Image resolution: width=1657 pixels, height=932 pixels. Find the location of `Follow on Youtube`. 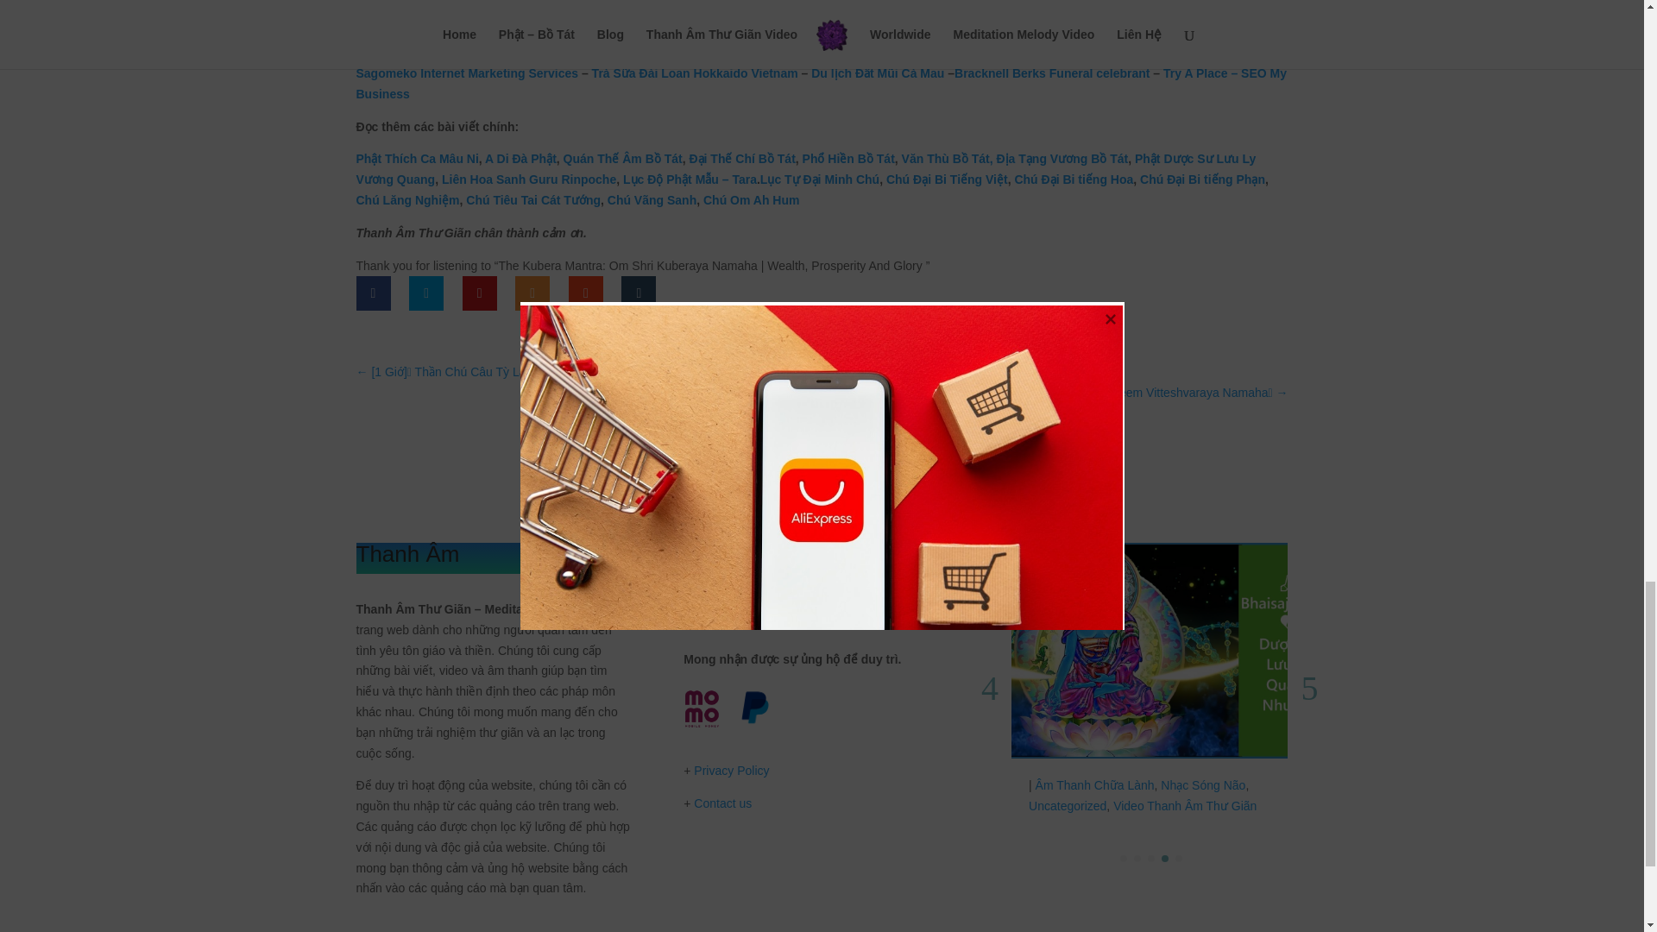

Follow on Youtube is located at coordinates (732, 602).